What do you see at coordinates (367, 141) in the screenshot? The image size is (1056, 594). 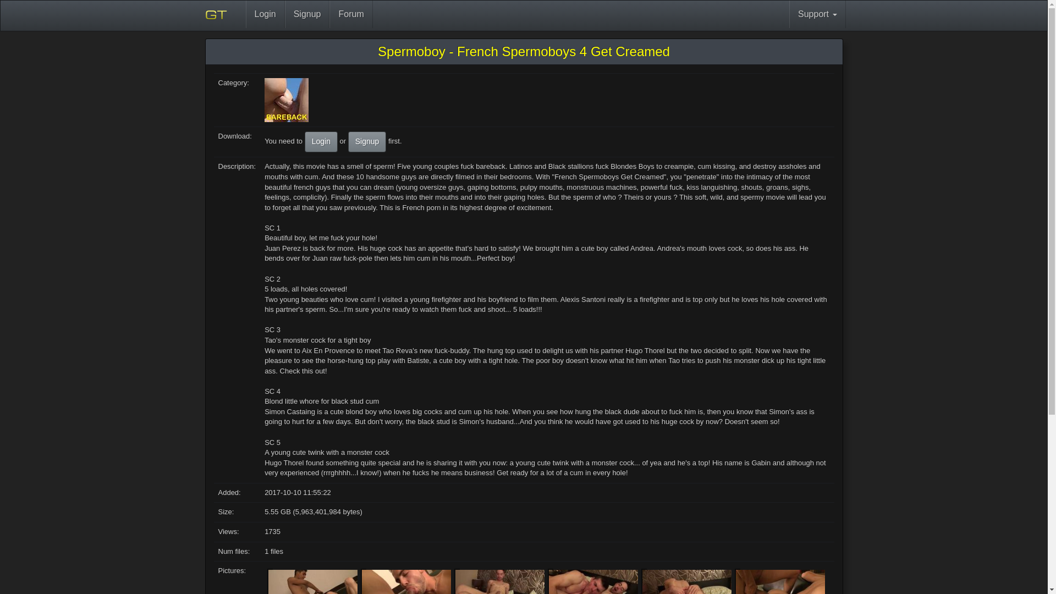 I see `Signup` at bounding box center [367, 141].